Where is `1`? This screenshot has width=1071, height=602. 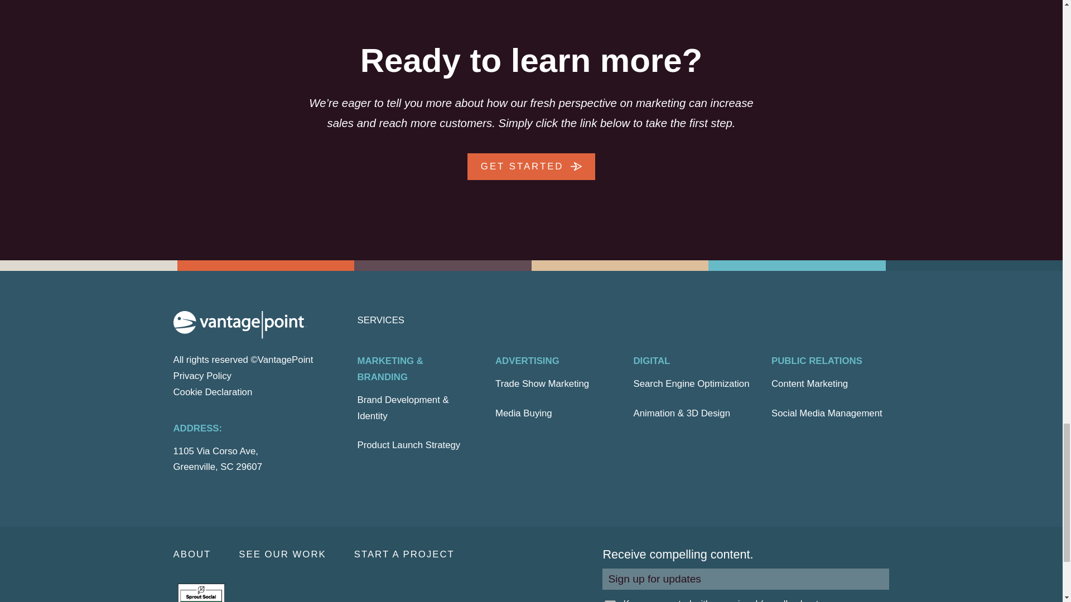
1 is located at coordinates (610, 601).